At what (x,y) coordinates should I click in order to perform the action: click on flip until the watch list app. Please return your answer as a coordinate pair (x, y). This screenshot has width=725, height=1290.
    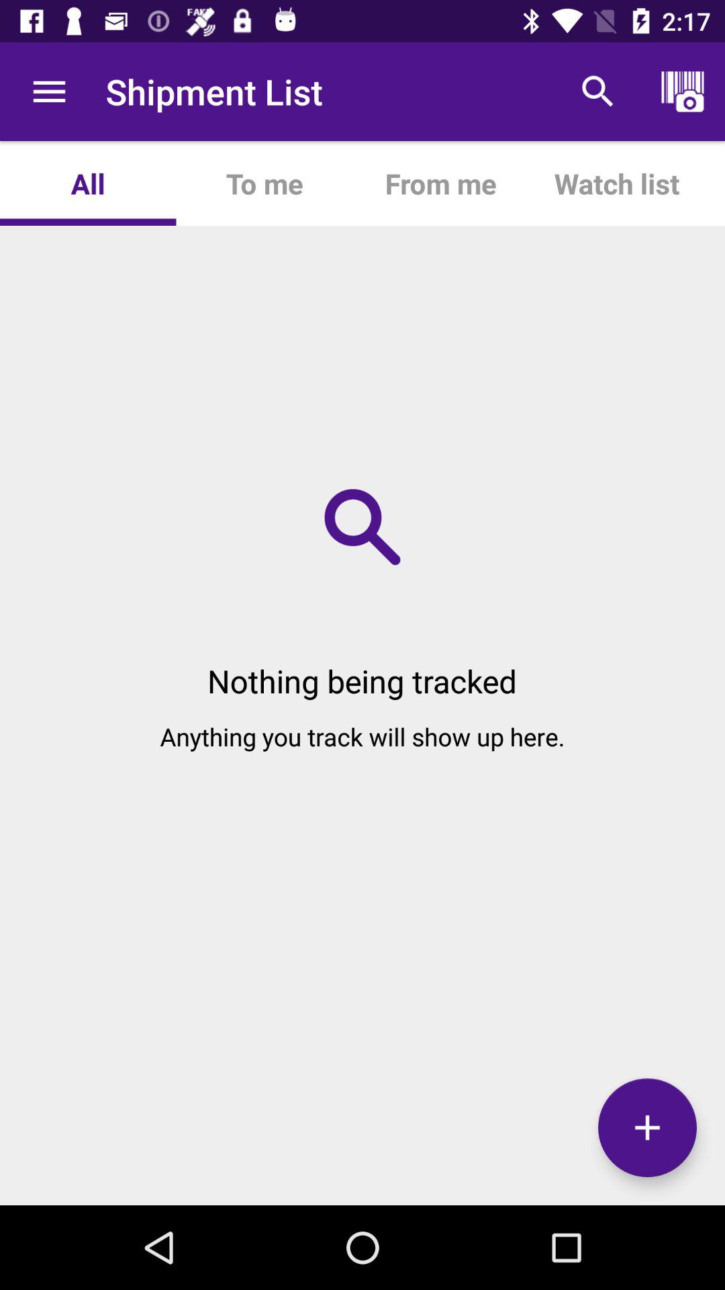
    Looking at the image, I should click on (616, 183).